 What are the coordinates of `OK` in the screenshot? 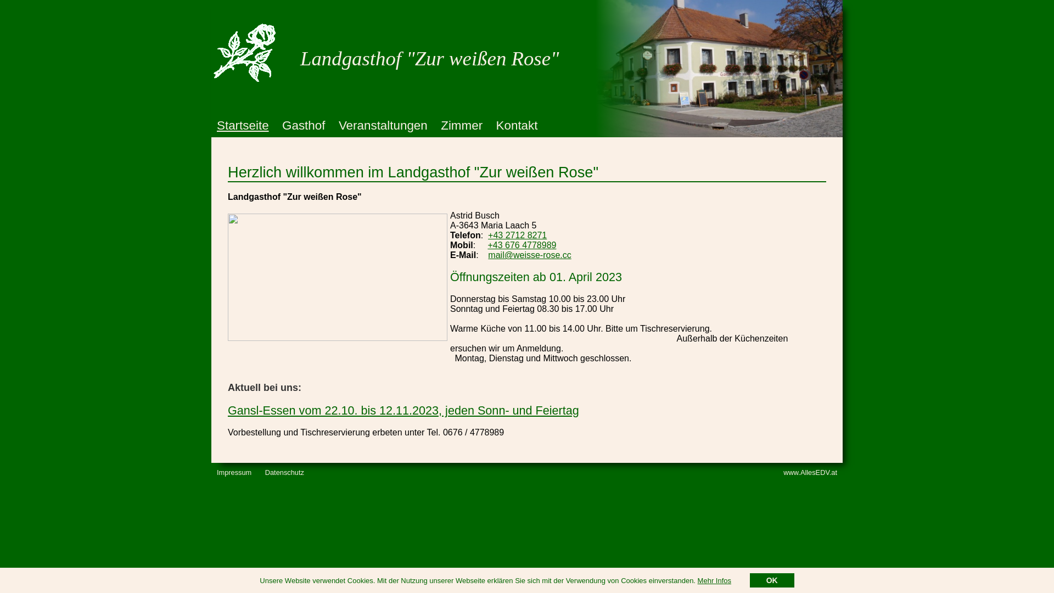 It's located at (772, 580).